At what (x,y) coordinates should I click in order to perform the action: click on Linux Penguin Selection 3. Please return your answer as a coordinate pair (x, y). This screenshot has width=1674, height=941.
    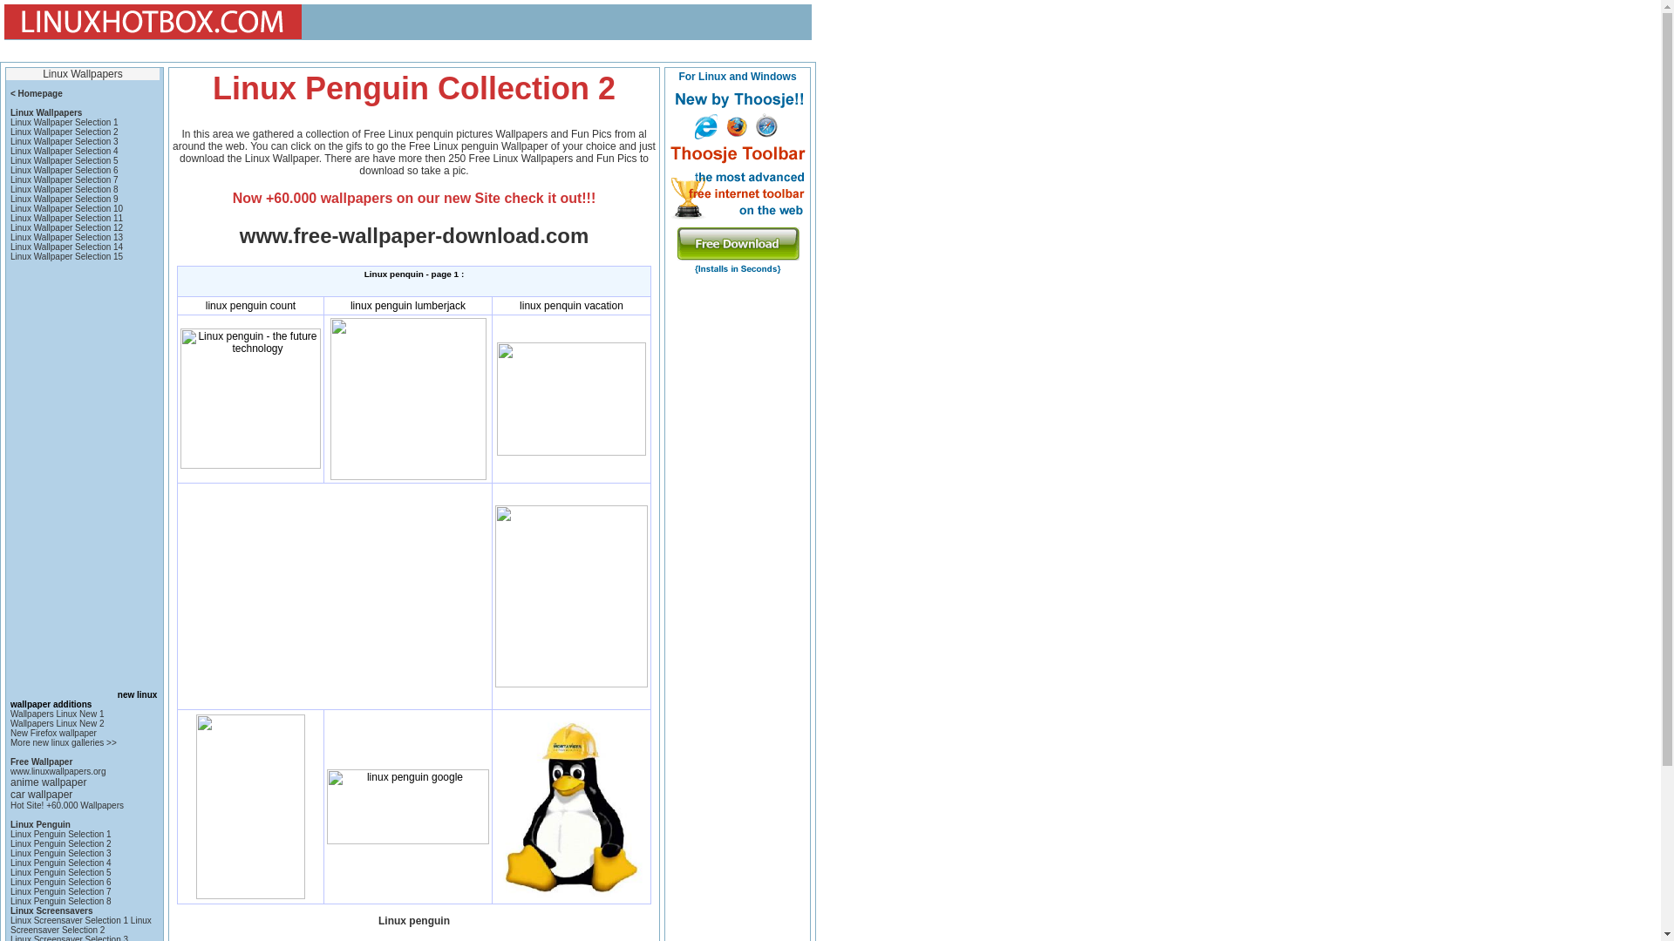
    Looking at the image, I should click on (61, 853).